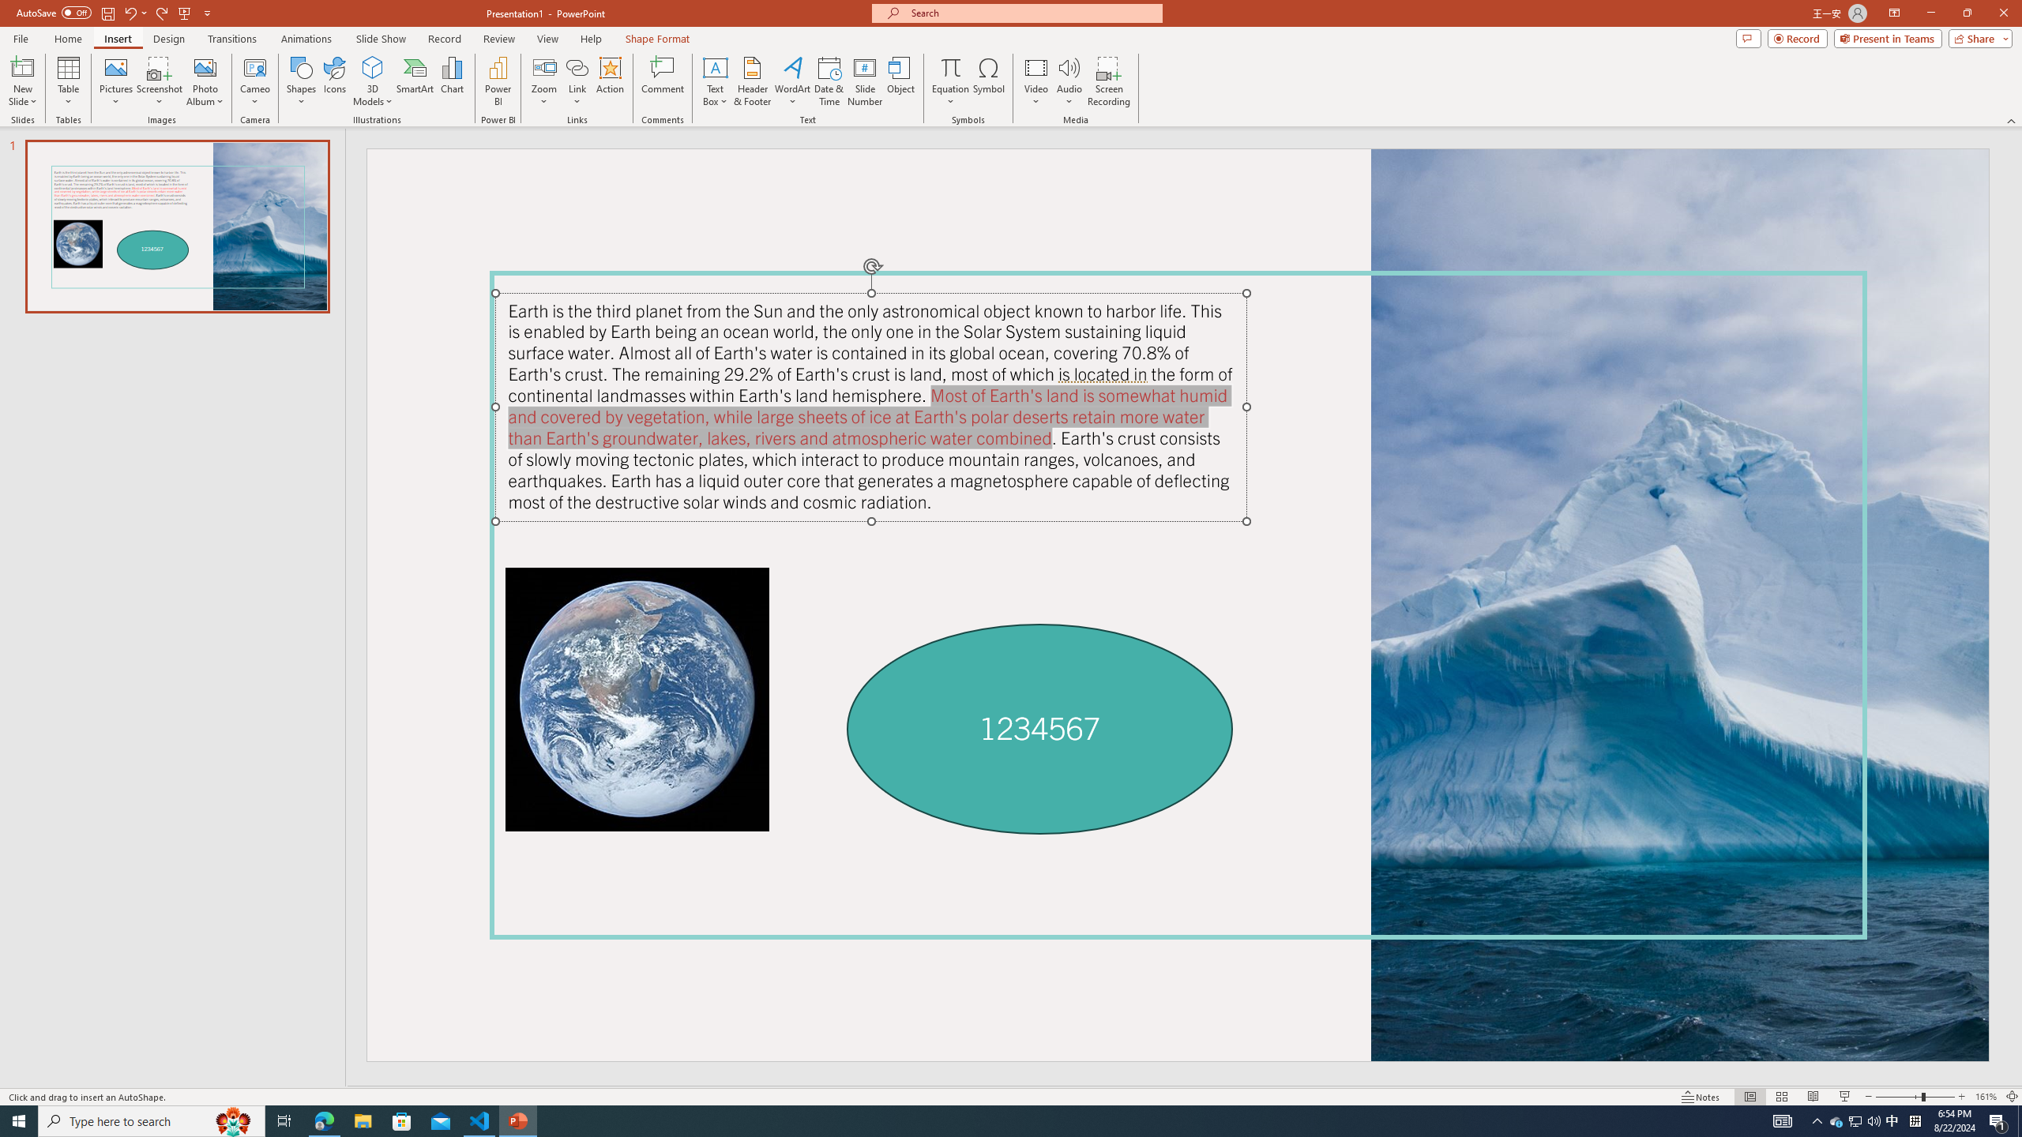  What do you see at coordinates (752, 81) in the screenshot?
I see `Header & Footer...` at bounding box center [752, 81].